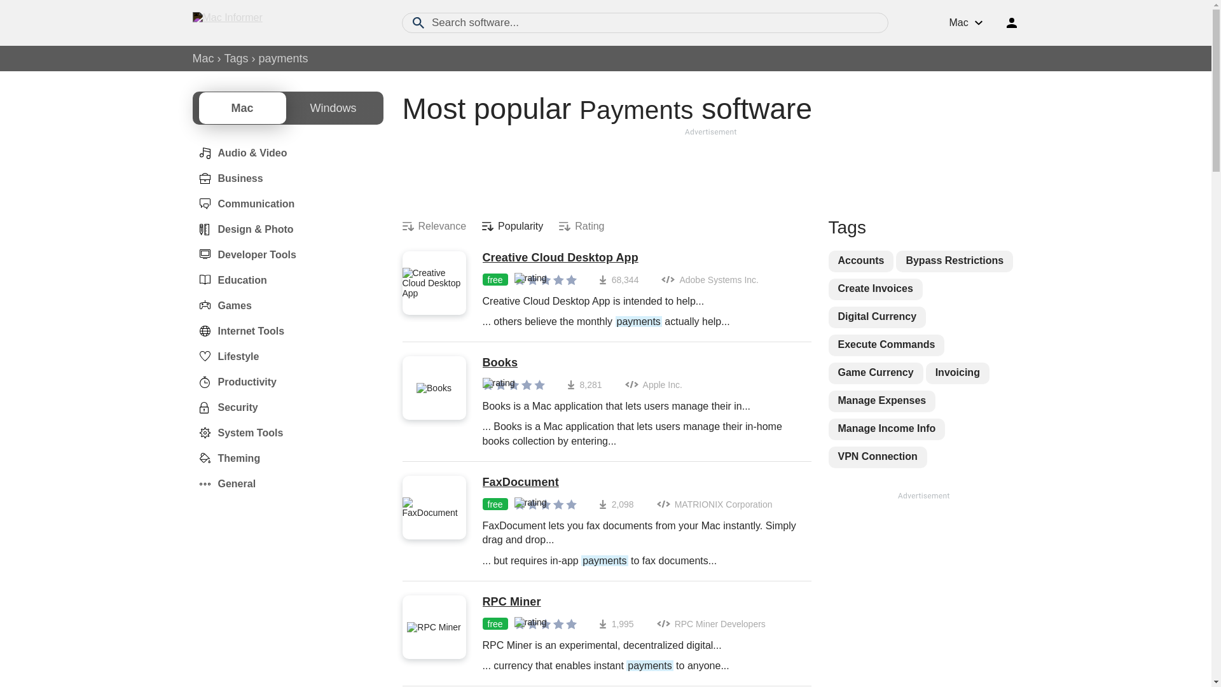 This screenshot has width=1221, height=687. I want to click on RPC Miner, so click(623, 602).